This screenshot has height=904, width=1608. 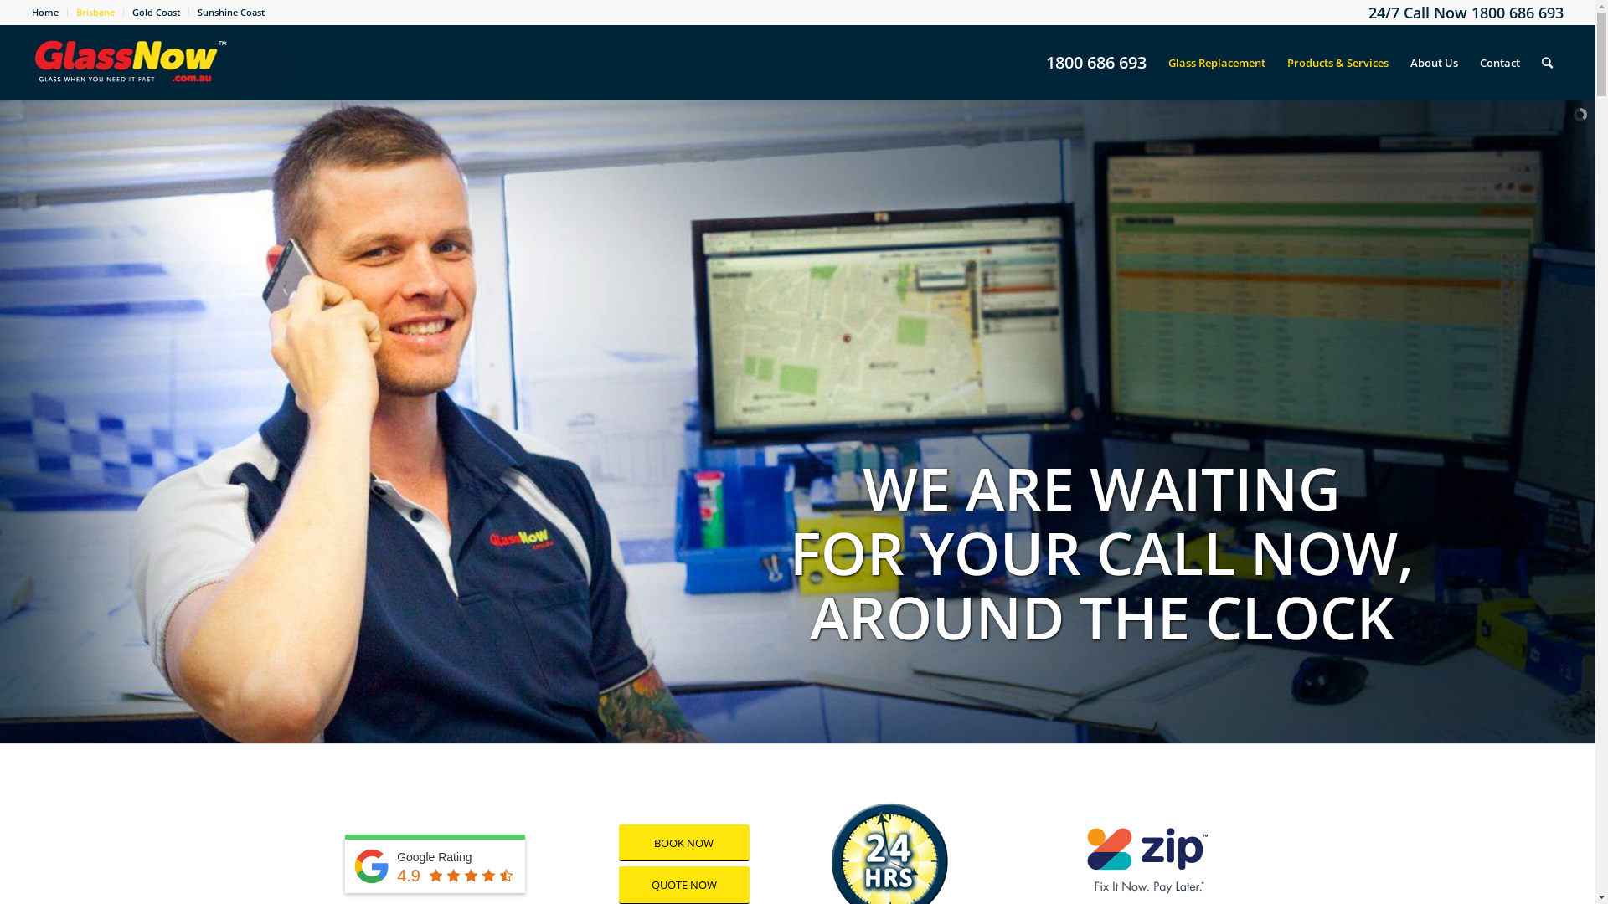 What do you see at coordinates (1466, 13) in the screenshot?
I see `24/7 Call Now 1800 686 693` at bounding box center [1466, 13].